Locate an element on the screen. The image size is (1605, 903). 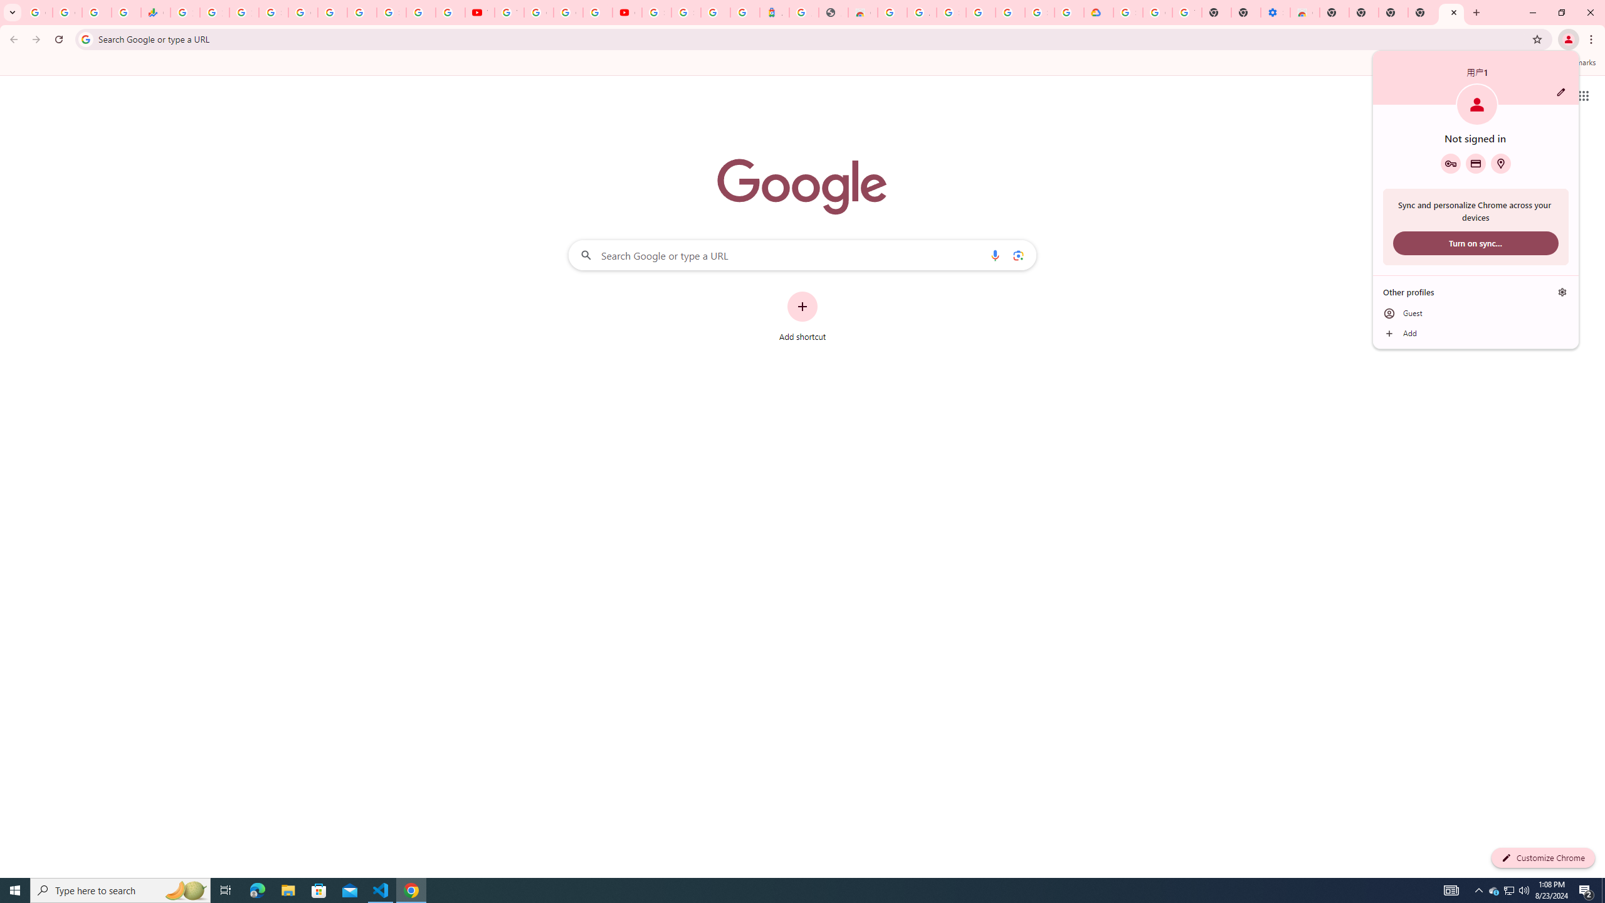
Create your Google Account is located at coordinates (950, 13).